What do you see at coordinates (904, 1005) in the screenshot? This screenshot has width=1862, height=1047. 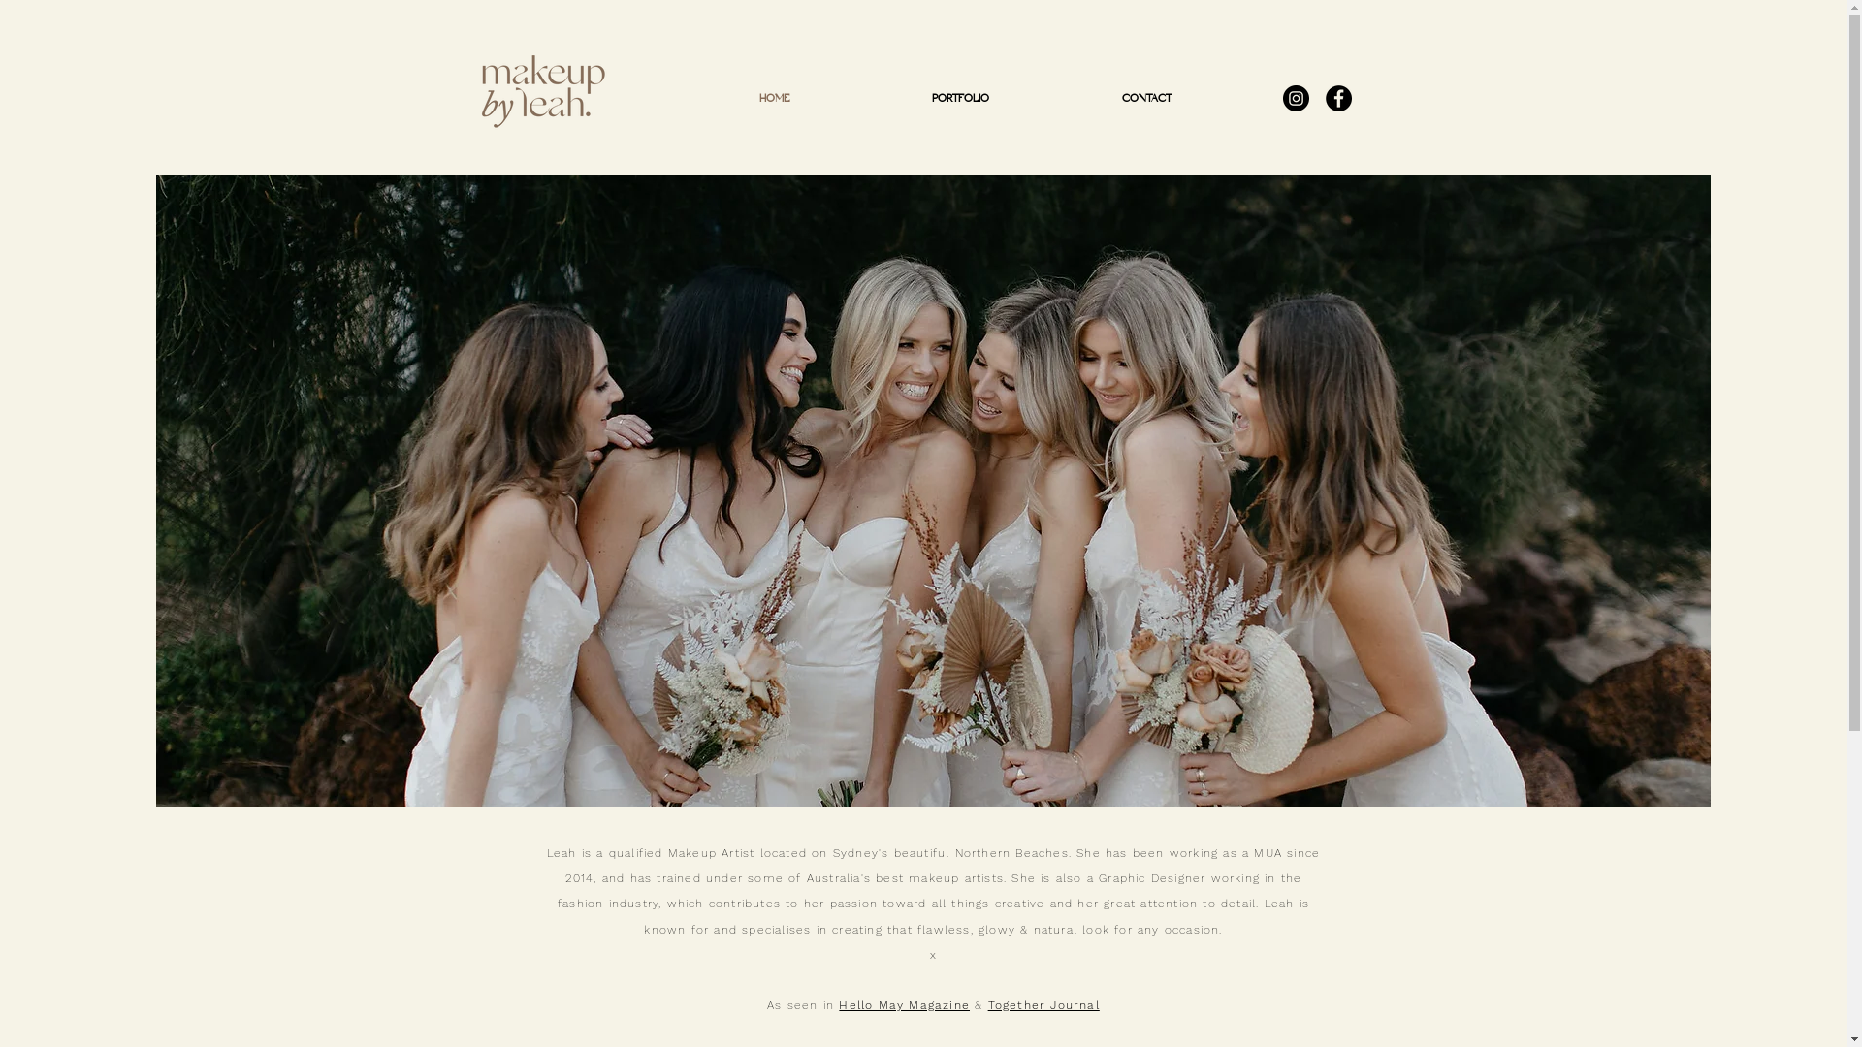 I see `Hello May Magazine` at bounding box center [904, 1005].